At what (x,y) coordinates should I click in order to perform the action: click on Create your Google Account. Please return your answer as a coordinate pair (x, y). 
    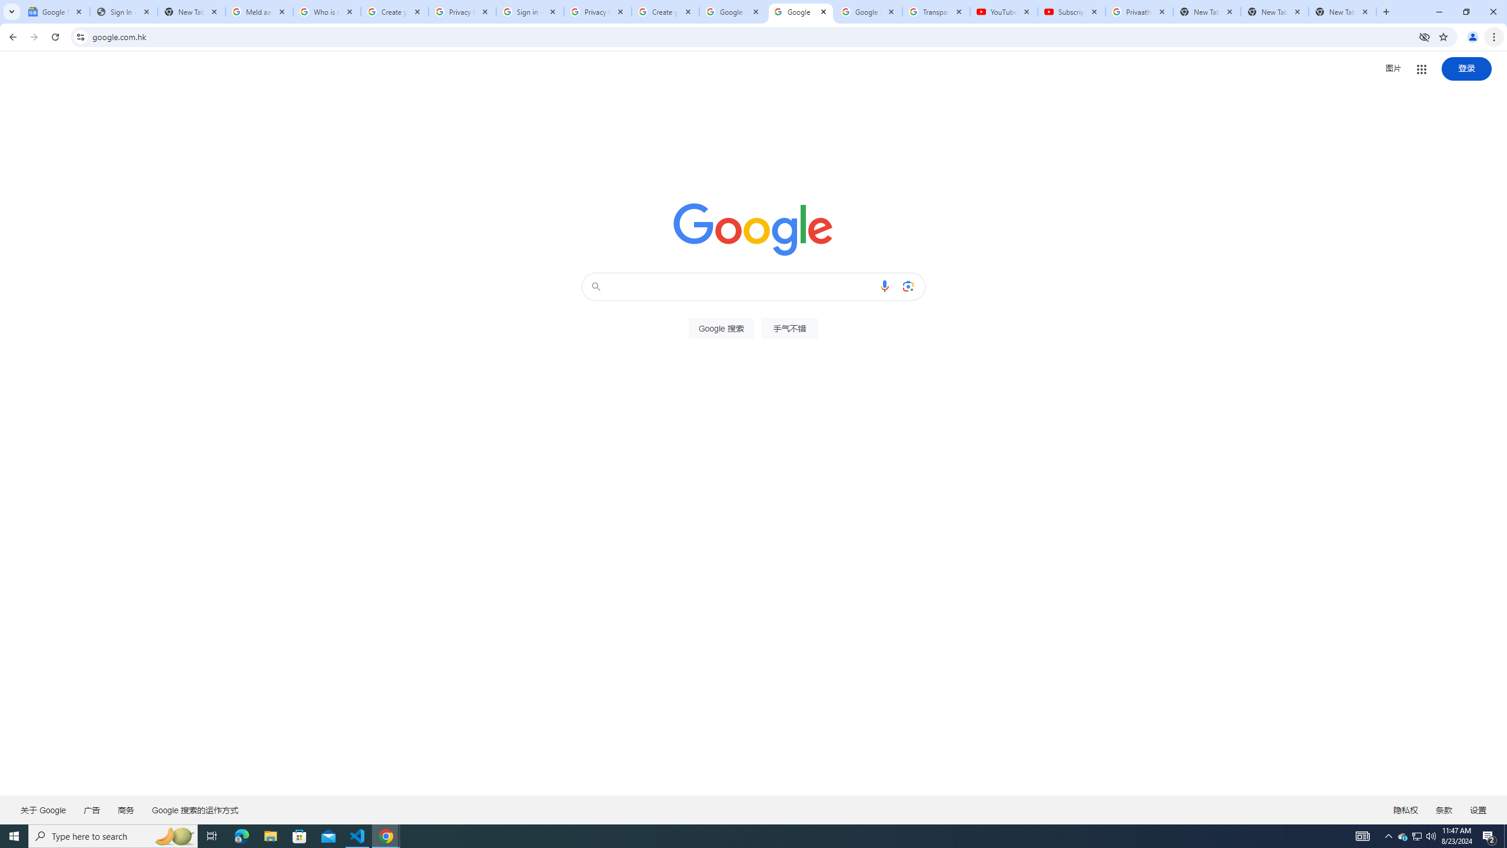
    Looking at the image, I should click on (666, 12).